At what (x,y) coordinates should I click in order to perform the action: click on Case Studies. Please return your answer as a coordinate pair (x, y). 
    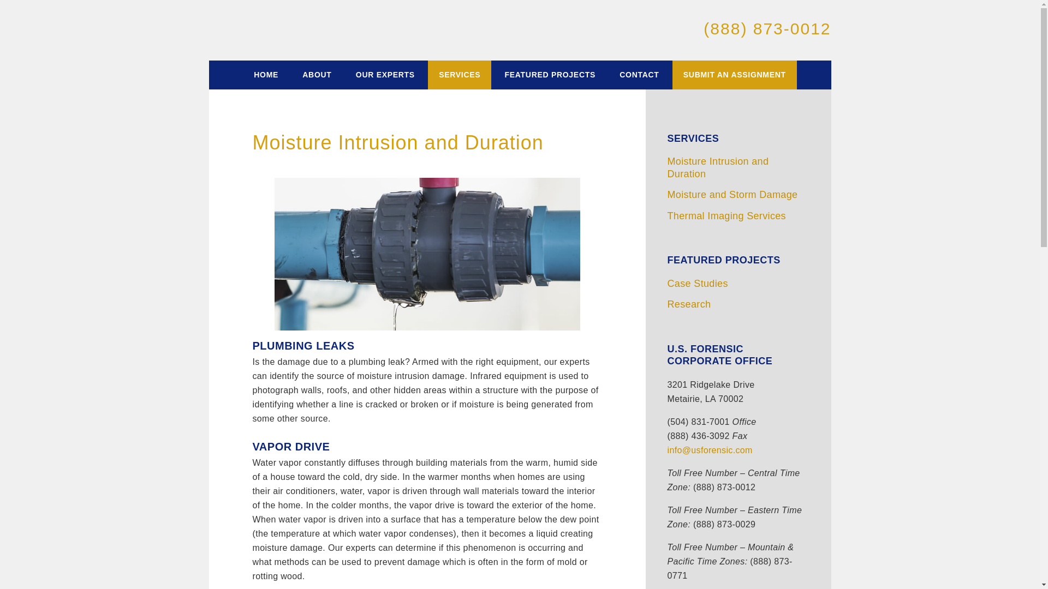
    Looking at the image, I should click on (696, 284).